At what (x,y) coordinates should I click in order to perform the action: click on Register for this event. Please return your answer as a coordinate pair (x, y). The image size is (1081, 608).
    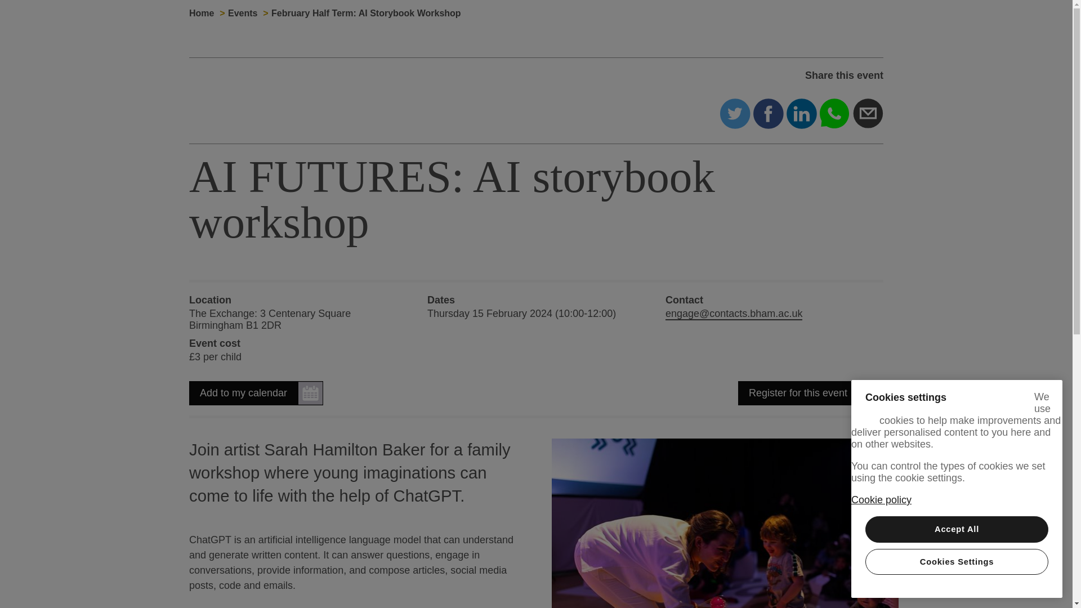
    Looking at the image, I should click on (811, 393).